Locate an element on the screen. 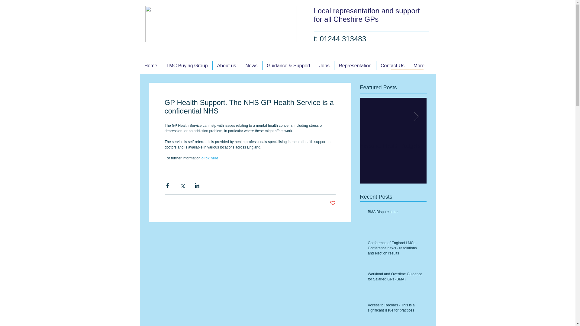 This screenshot has height=326, width=580. Home is located at coordinates (150, 66).